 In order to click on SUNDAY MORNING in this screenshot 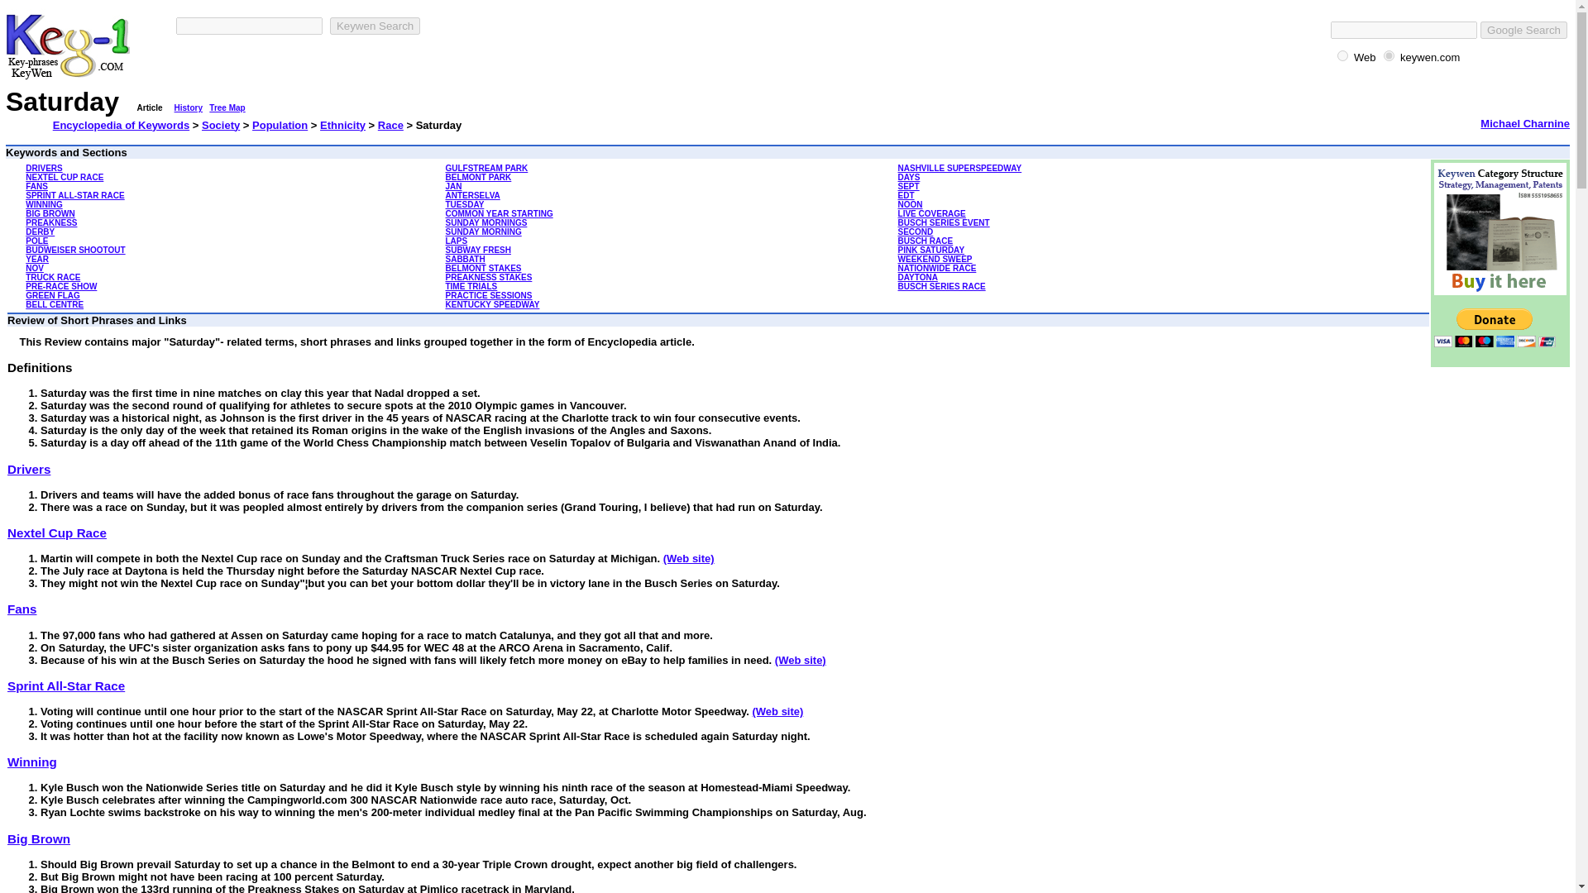, I will do `click(482, 232)`.